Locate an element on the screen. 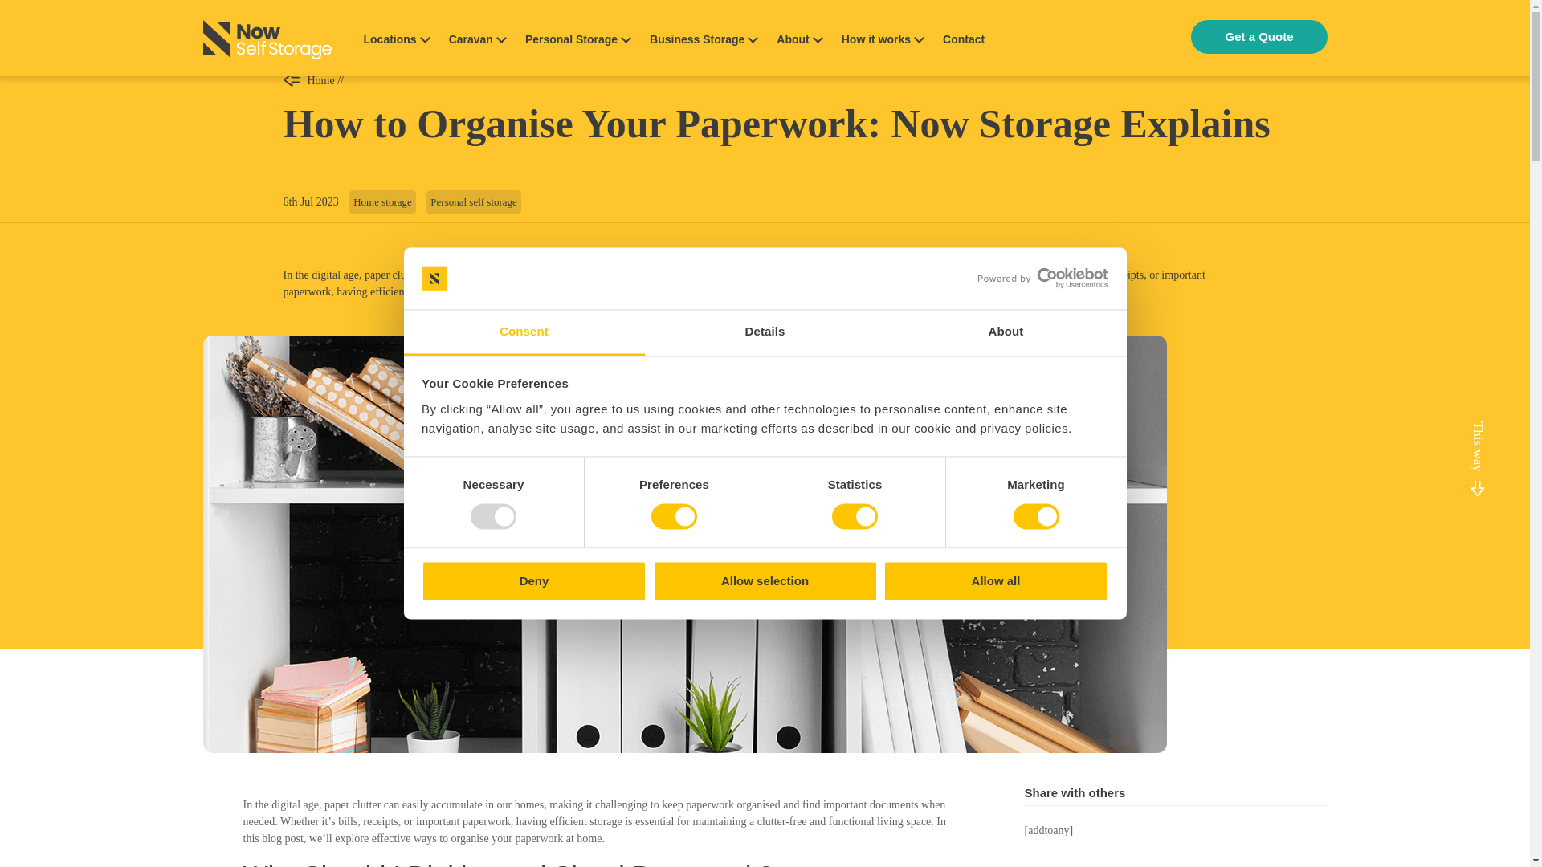 The image size is (1542, 867). Deny is located at coordinates (533, 580).